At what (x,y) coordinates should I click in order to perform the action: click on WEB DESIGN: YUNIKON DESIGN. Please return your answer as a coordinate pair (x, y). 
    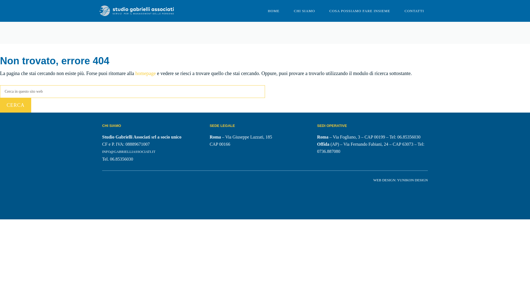
    Looking at the image, I should click on (400, 180).